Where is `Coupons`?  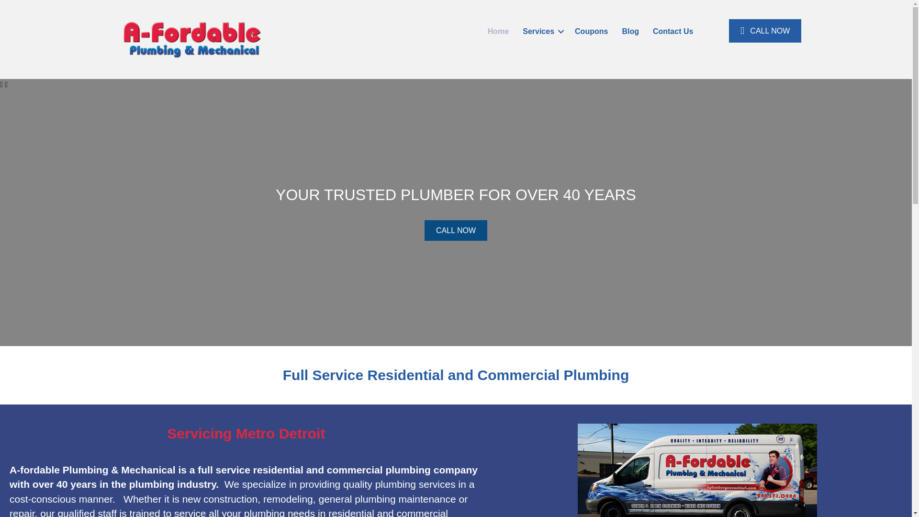 Coupons is located at coordinates (591, 31).